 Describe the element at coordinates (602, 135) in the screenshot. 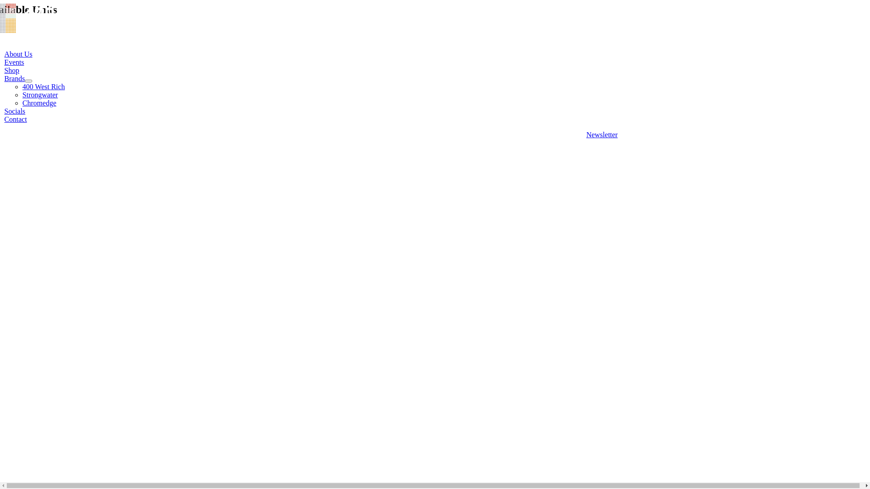

I see `Newsletter` at that location.